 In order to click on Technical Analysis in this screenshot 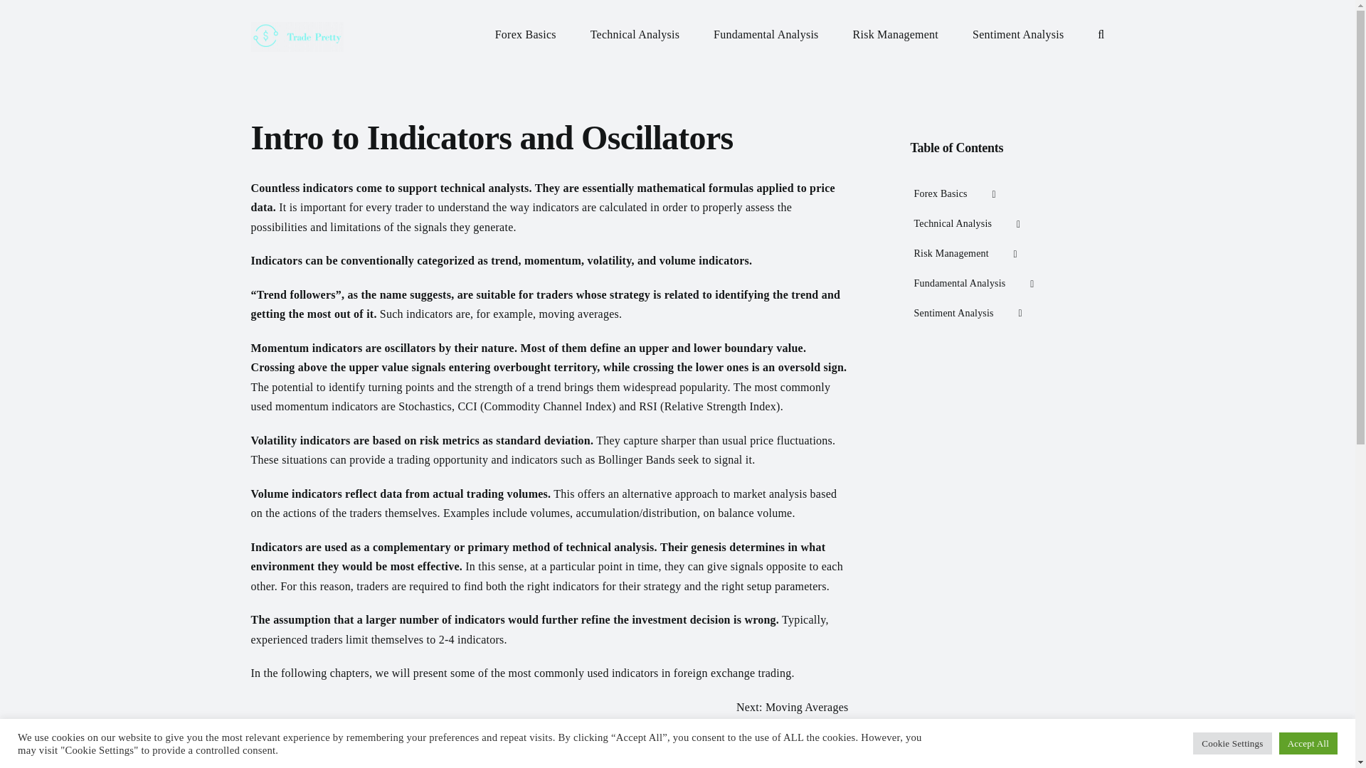, I will do `click(635, 30)`.